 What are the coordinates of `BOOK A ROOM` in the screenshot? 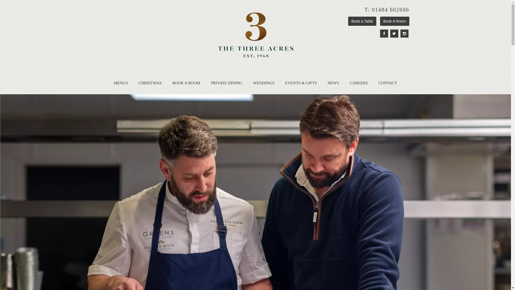 It's located at (186, 83).